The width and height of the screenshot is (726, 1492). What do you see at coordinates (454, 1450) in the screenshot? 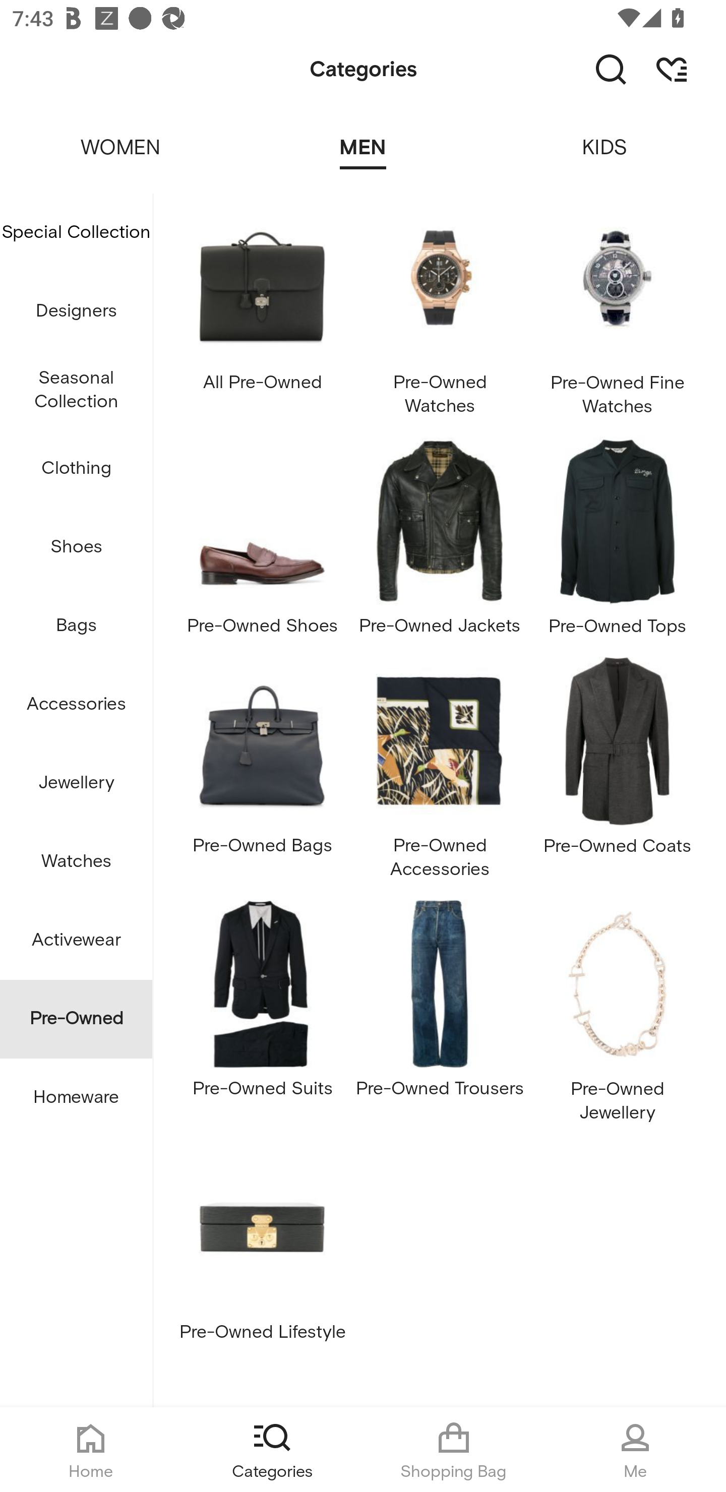
I see `Shopping Bag` at bounding box center [454, 1450].